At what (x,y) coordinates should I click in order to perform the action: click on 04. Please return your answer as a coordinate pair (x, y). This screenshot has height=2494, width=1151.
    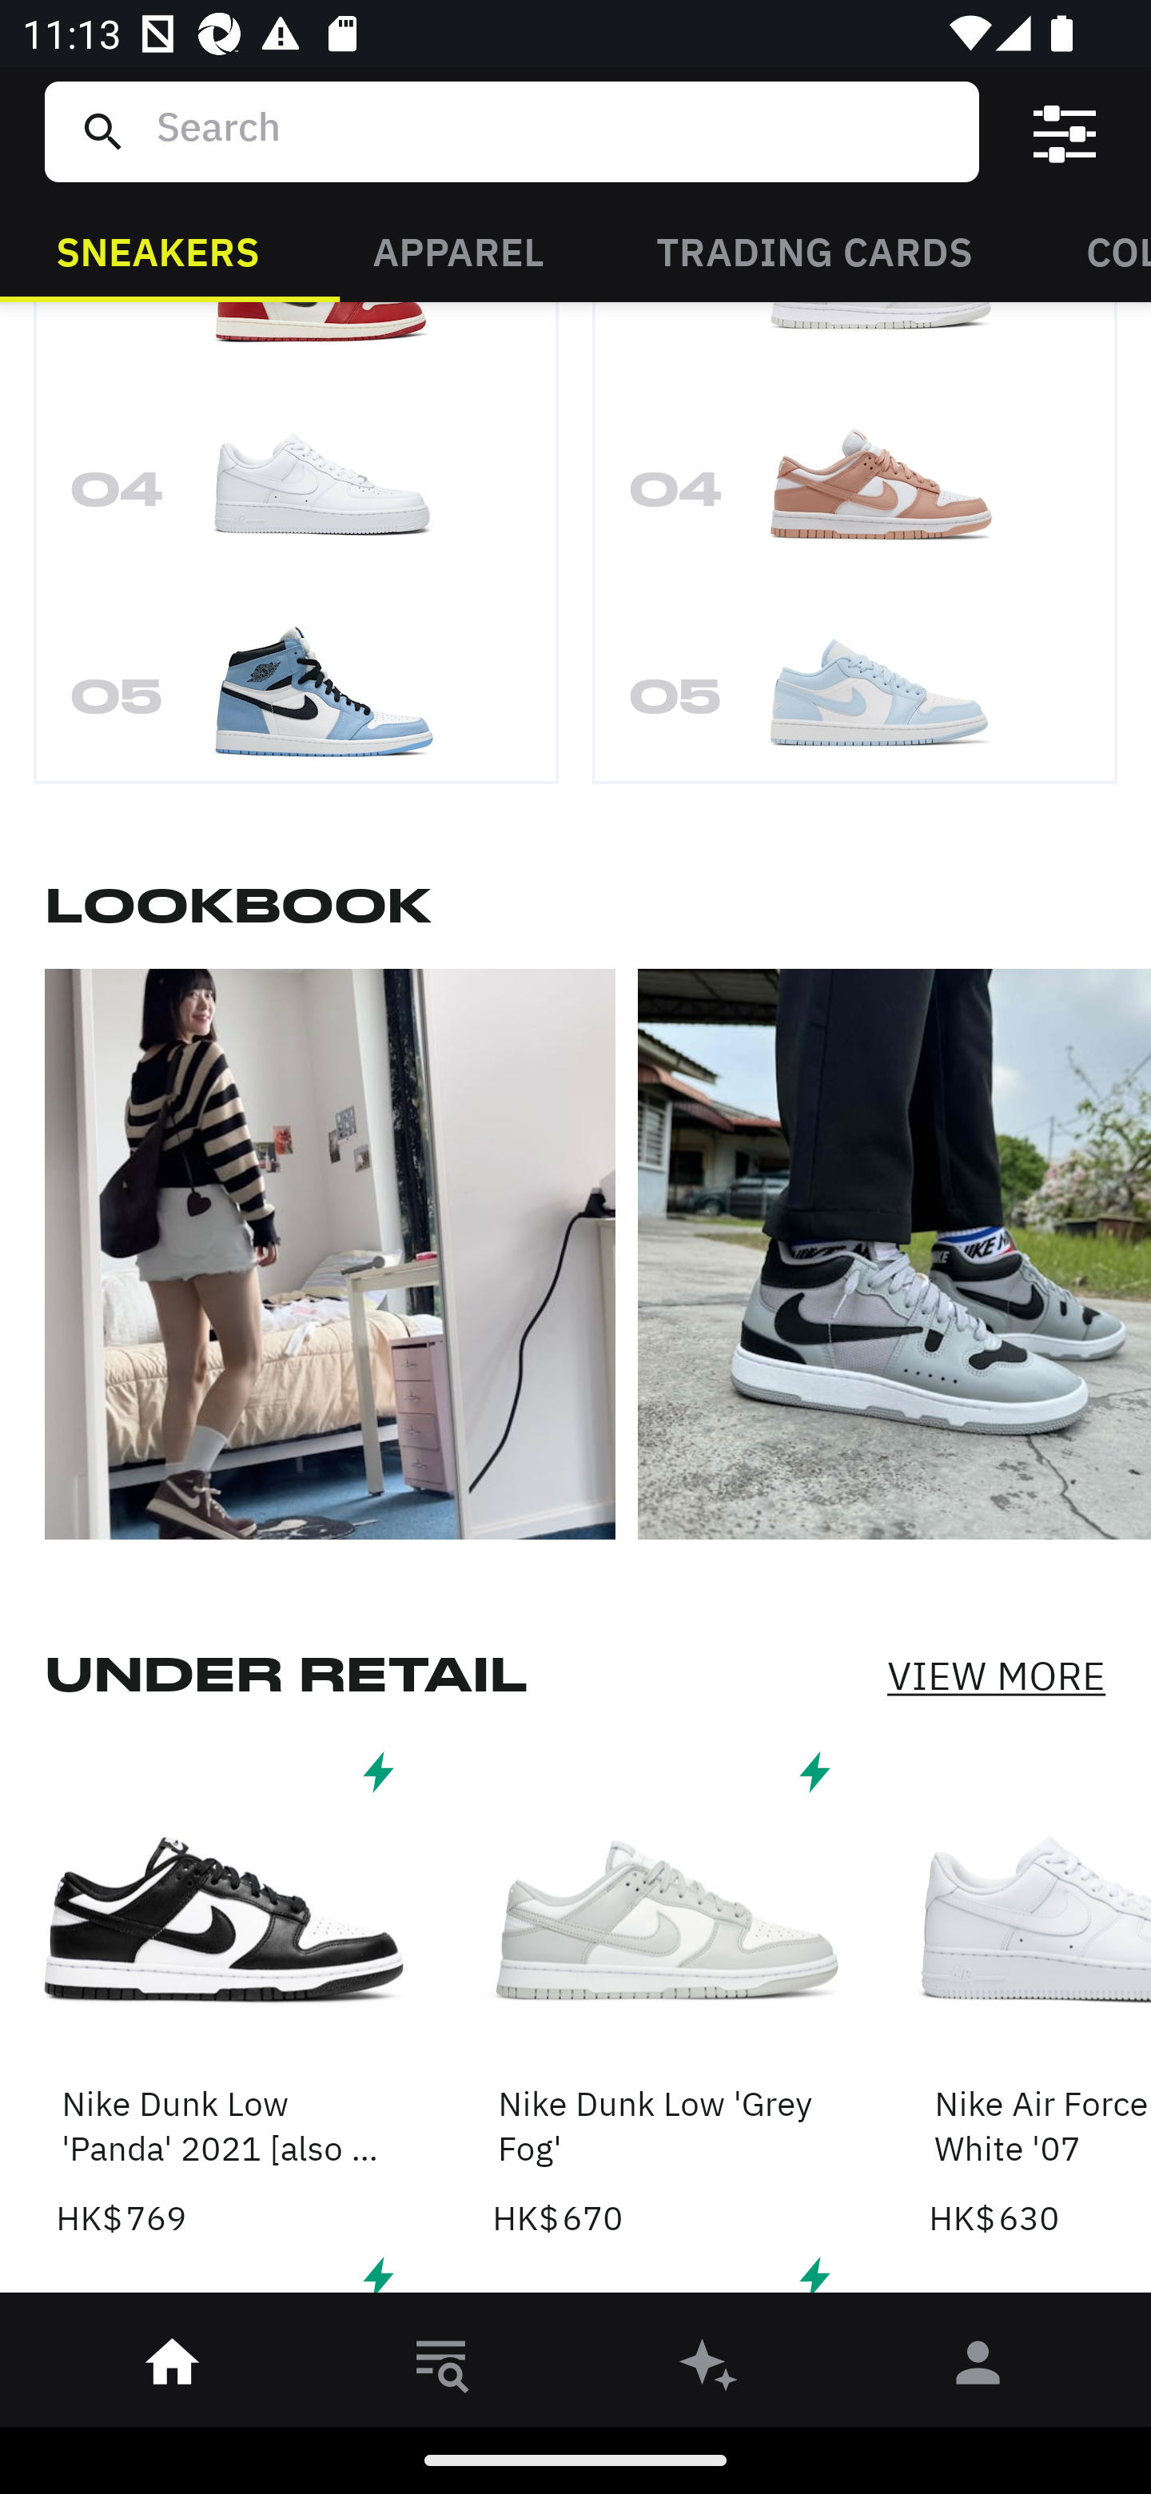
    Looking at the image, I should click on (855, 500).